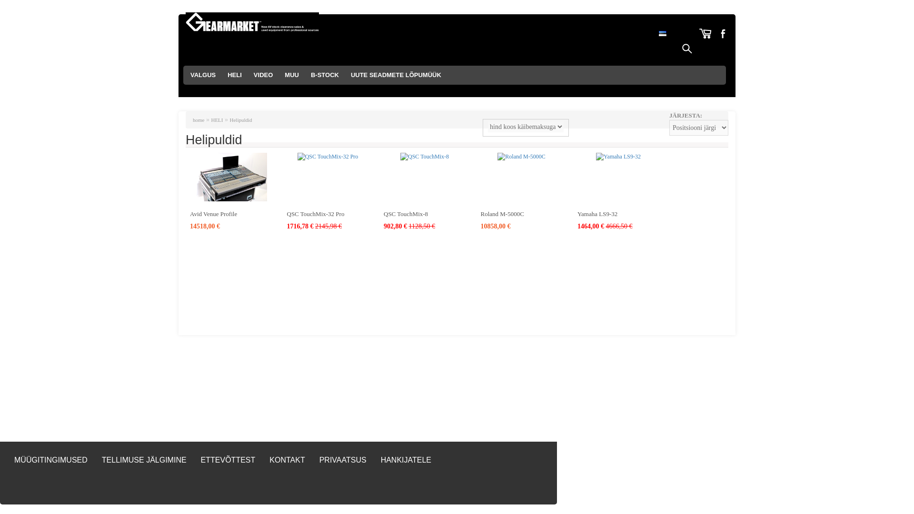 This screenshot has height=514, width=914. Describe the element at coordinates (325, 75) in the screenshot. I see `B-STOCK` at that location.